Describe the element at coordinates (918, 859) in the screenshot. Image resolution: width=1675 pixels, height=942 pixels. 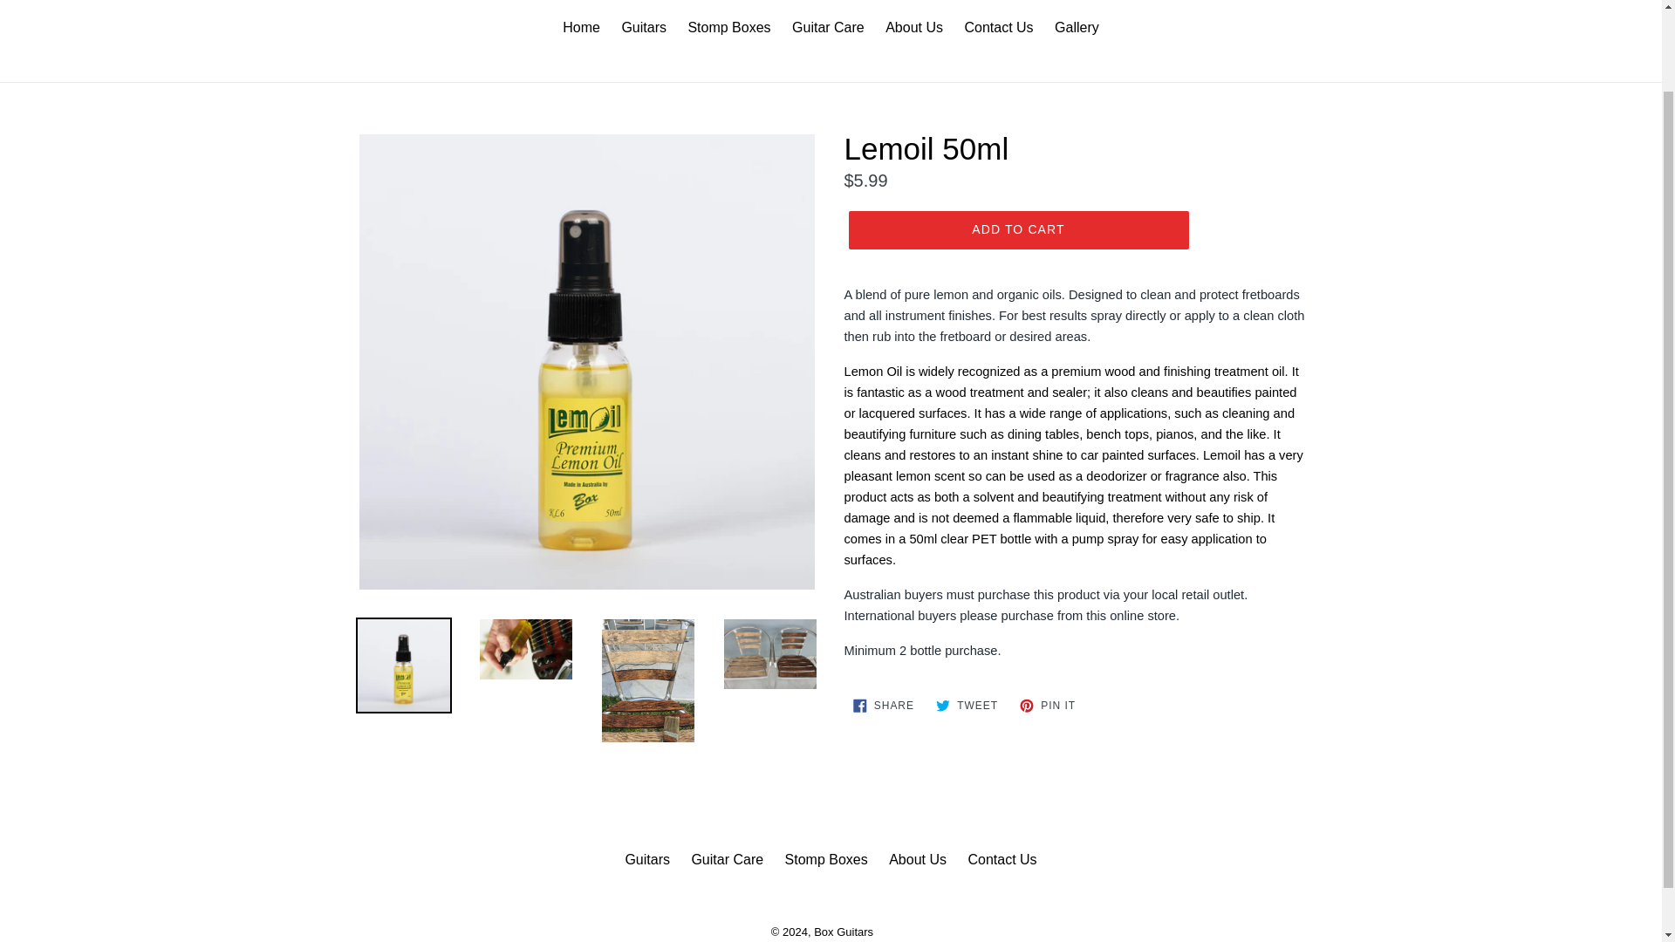
I see `Contact Us` at that location.